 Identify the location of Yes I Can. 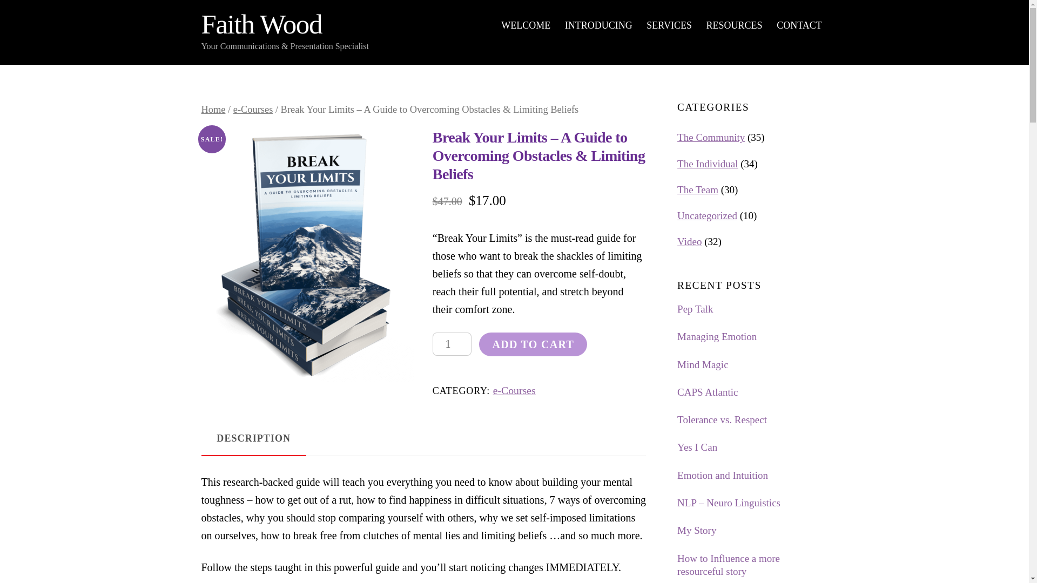
(752, 448).